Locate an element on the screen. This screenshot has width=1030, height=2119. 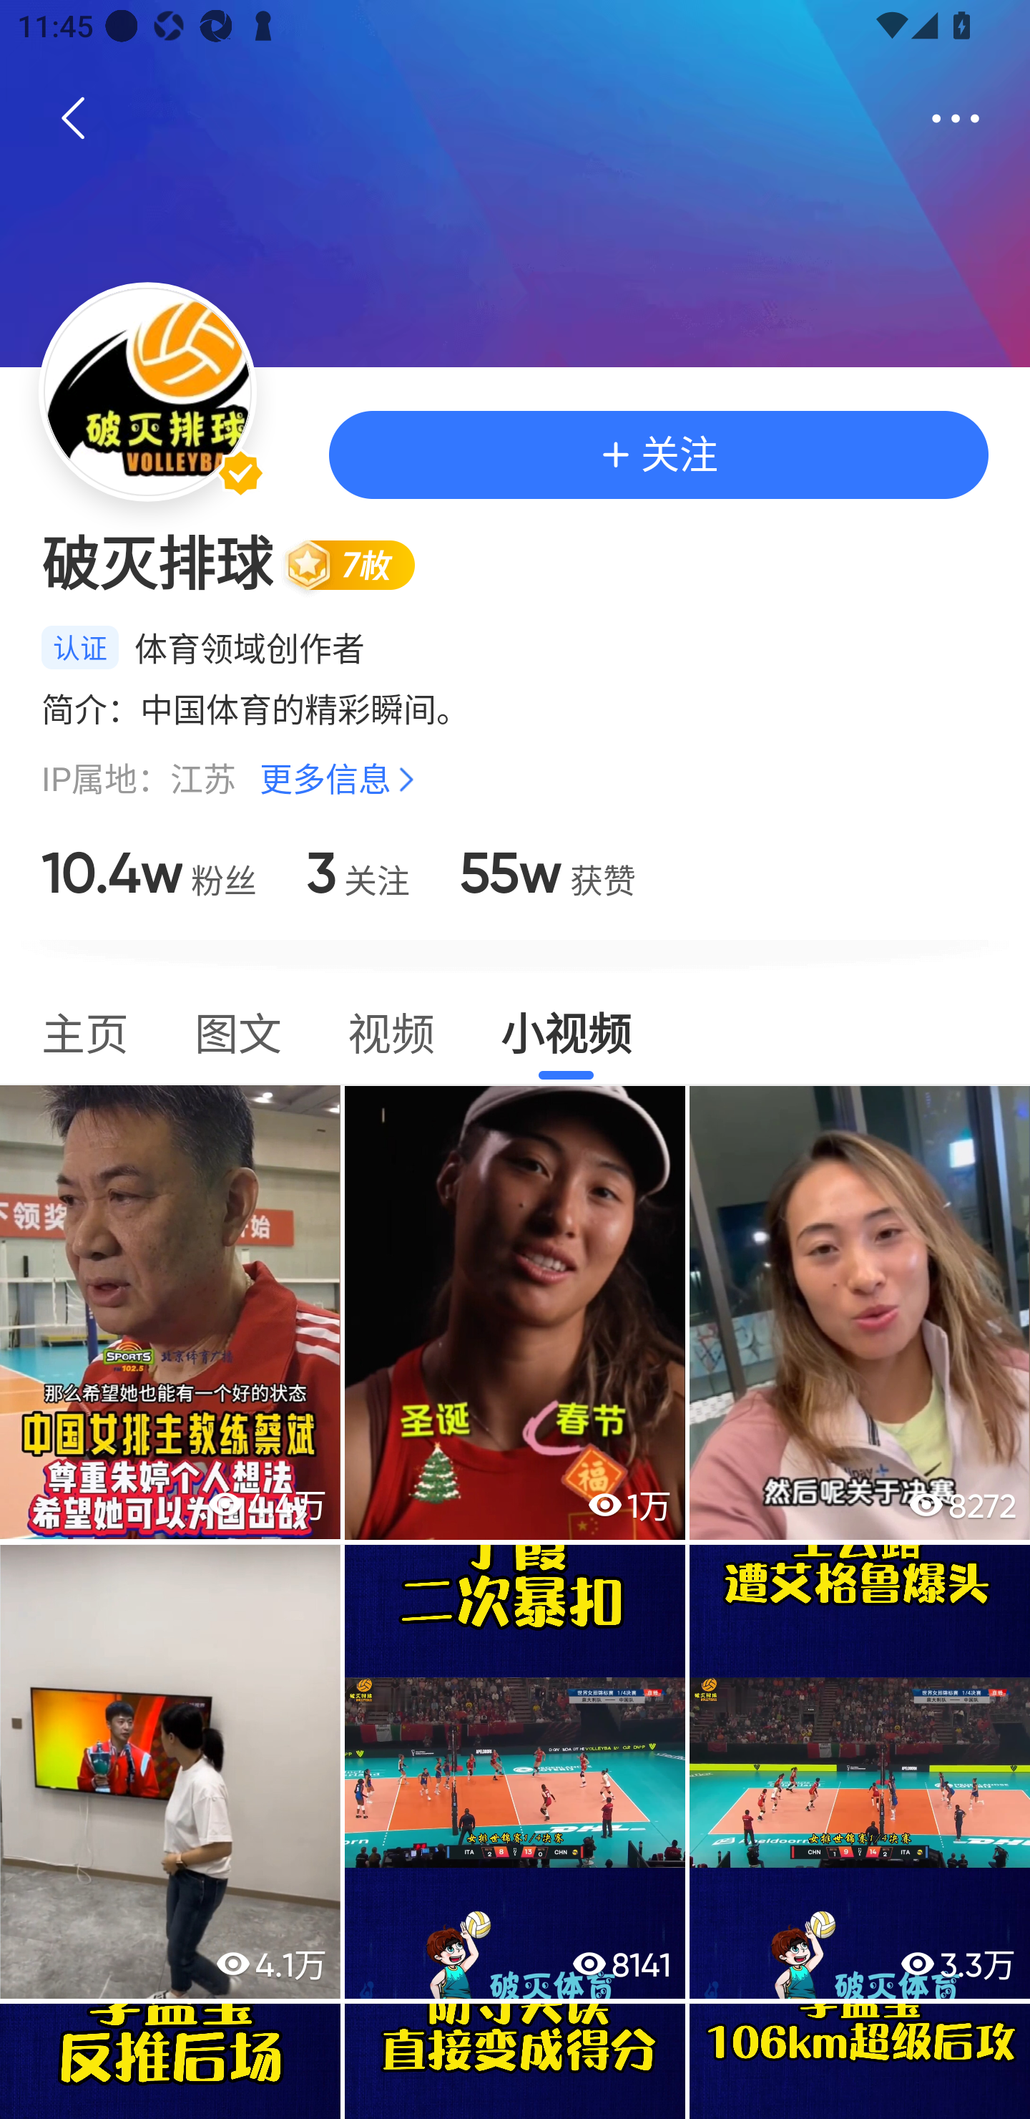
 3.3万 is located at coordinates (860, 1771).